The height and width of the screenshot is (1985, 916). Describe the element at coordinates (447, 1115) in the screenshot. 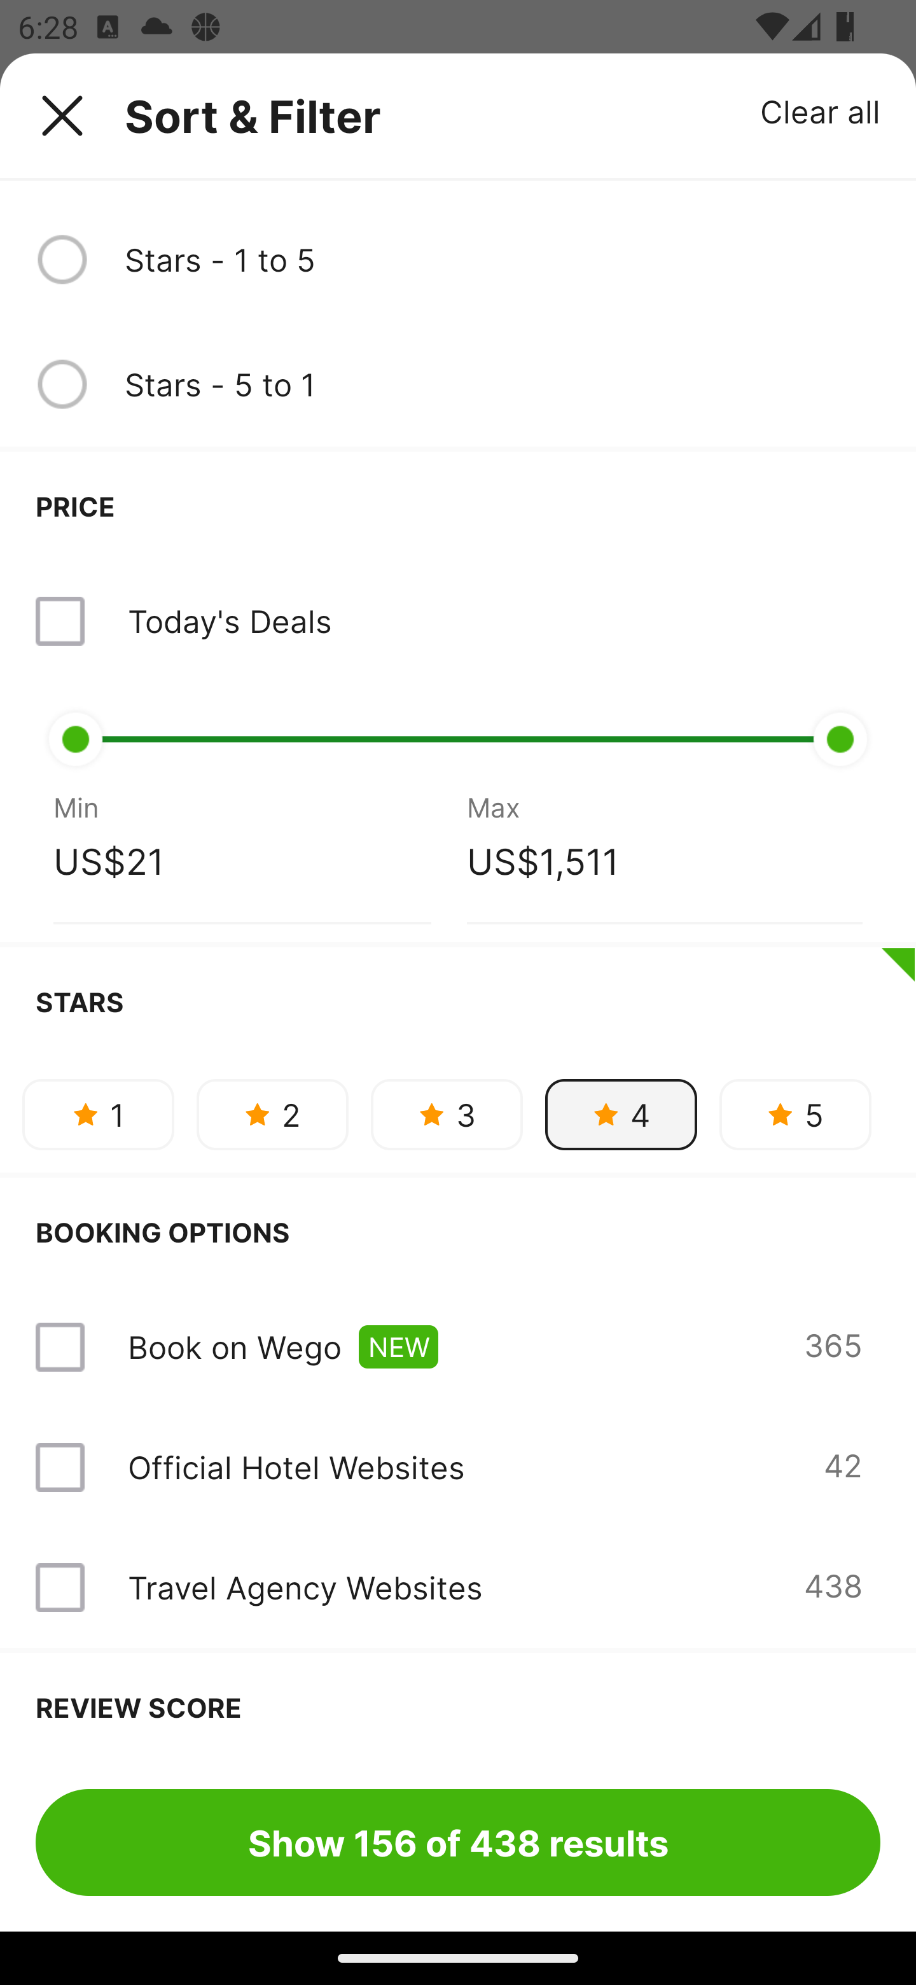

I see `3` at that location.